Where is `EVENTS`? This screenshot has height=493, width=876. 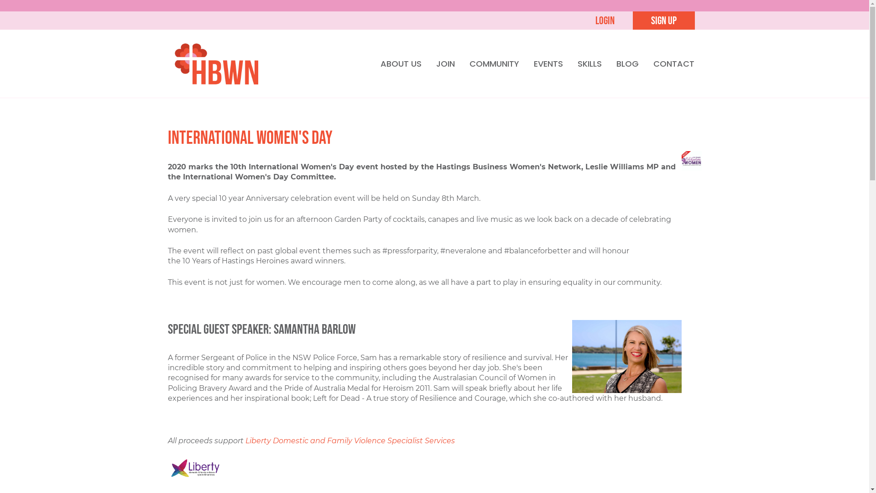
EVENTS is located at coordinates (548, 64).